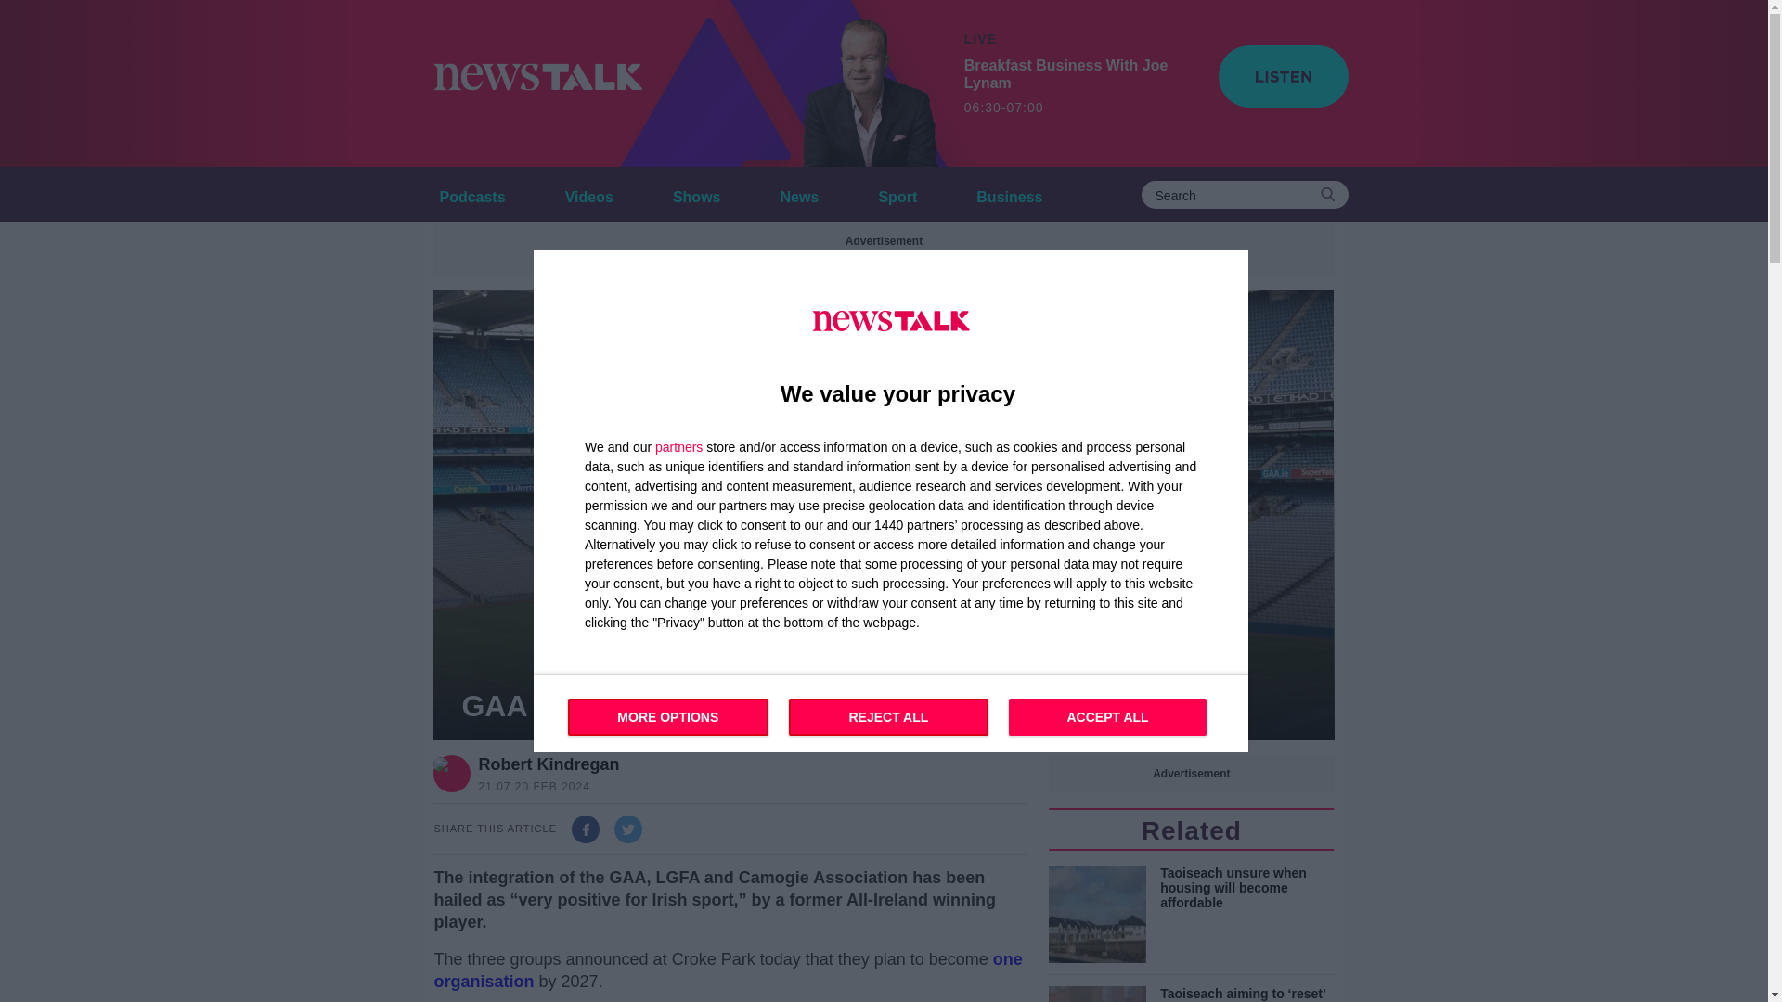 This screenshot has width=1782, height=1002. I want to click on Business, so click(1009, 194).